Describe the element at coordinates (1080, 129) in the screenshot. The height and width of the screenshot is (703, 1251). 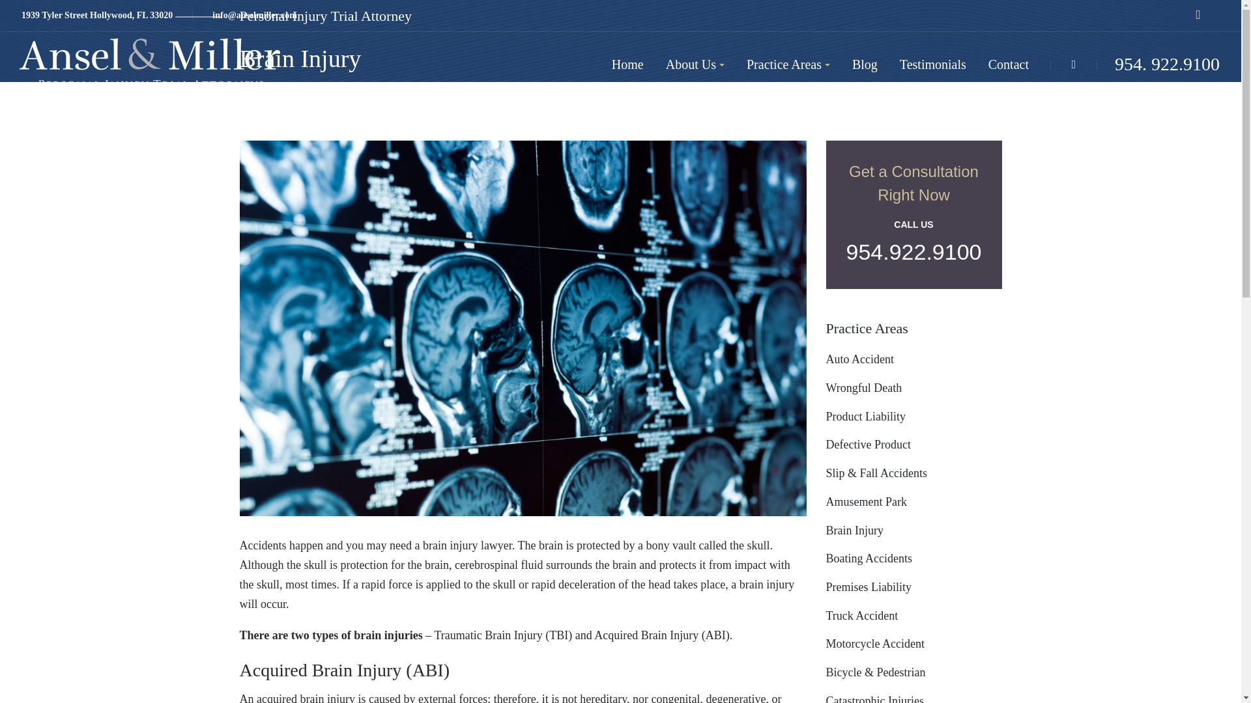
I see `Search` at that location.